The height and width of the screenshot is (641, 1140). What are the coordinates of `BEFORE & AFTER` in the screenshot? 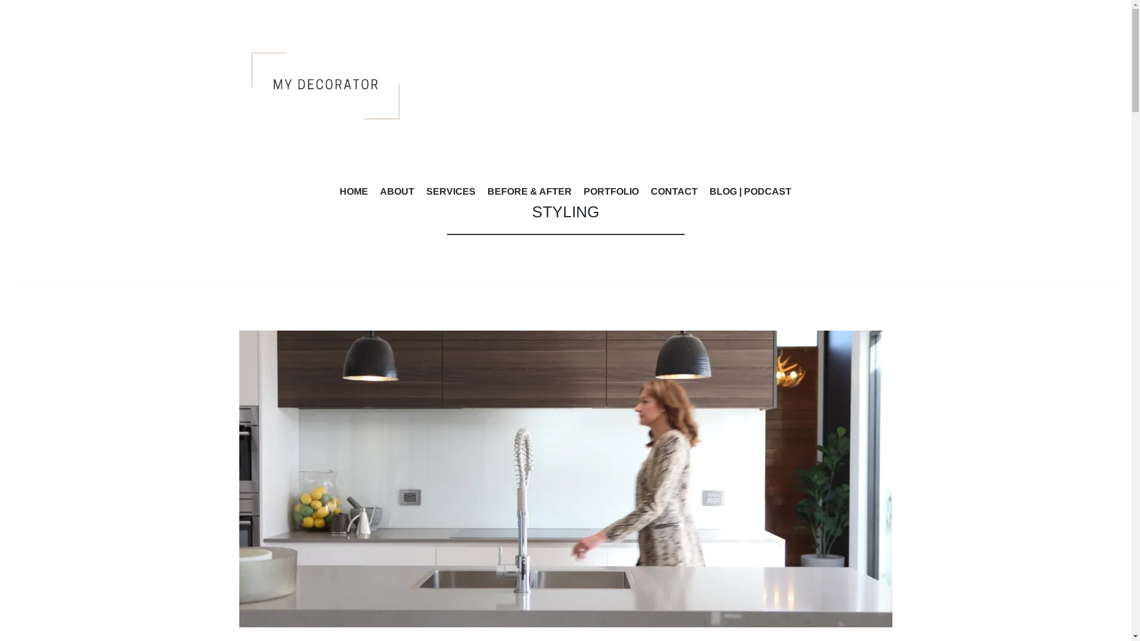 It's located at (530, 193).